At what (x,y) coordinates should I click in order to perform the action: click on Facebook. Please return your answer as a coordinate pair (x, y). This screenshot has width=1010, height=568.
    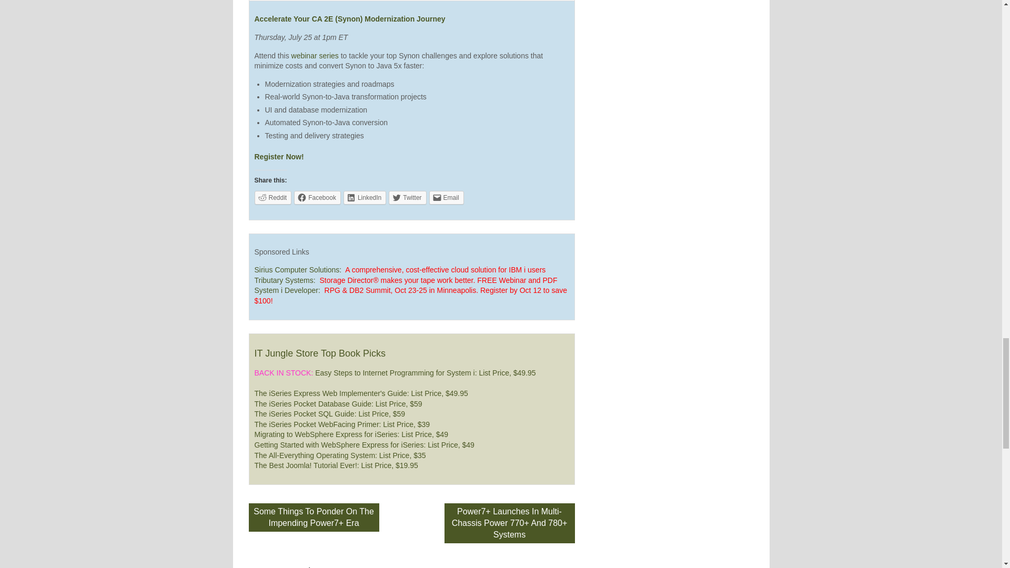
    Looking at the image, I should click on (317, 197).